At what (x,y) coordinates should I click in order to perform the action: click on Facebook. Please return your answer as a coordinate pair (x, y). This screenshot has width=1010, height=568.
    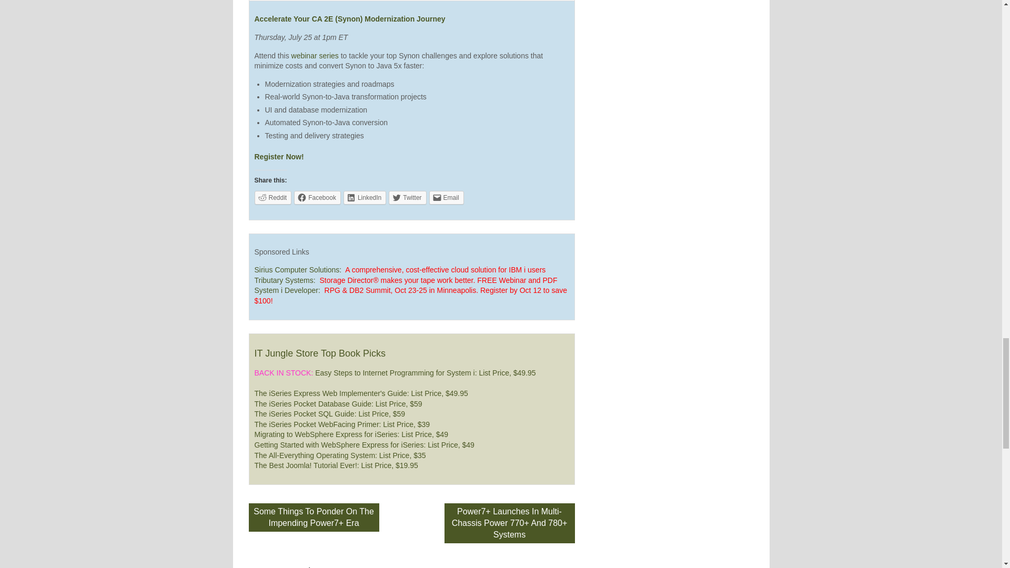
    Looking at the image, I should click on (317, 197).